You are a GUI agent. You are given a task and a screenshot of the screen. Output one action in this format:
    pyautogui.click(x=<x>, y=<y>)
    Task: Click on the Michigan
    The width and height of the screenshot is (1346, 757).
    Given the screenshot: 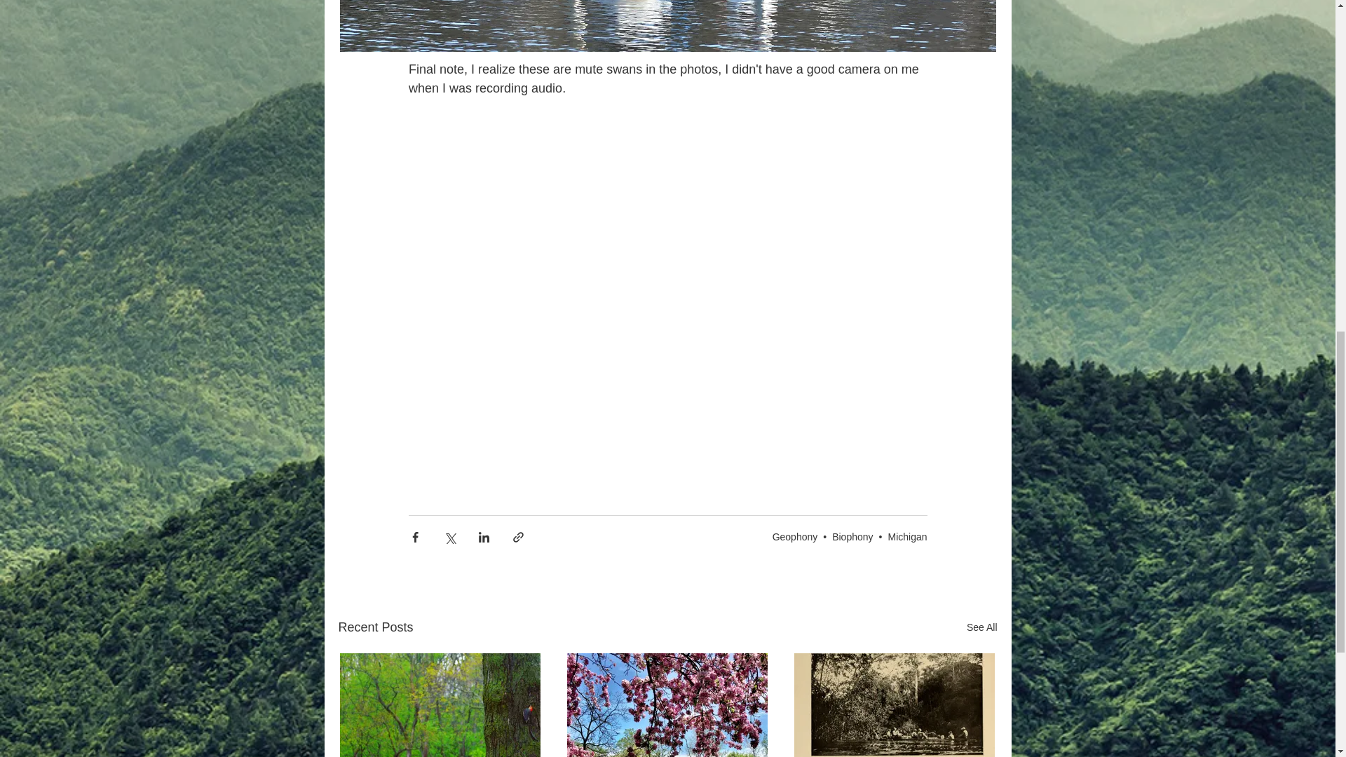 What is the action you would take?
    pyautogui.click(x=907, y=537)
    